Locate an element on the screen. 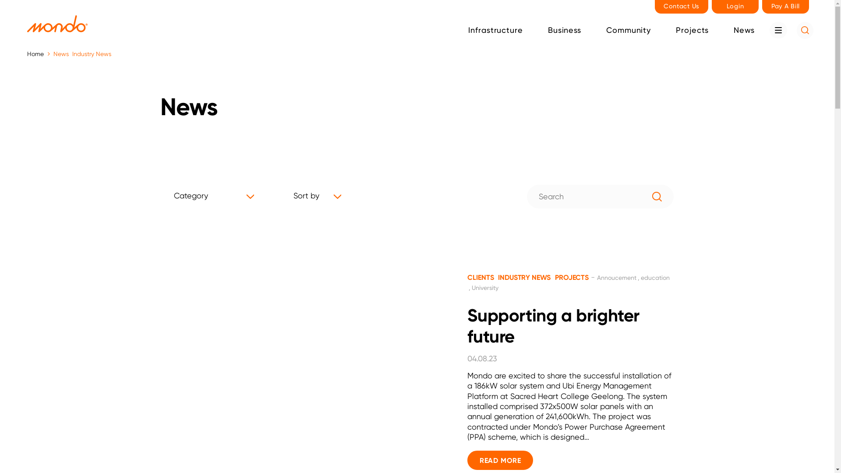 The width and height of the screenshot is (841, 473). CLIENTS is located at coordinates (481, 277).